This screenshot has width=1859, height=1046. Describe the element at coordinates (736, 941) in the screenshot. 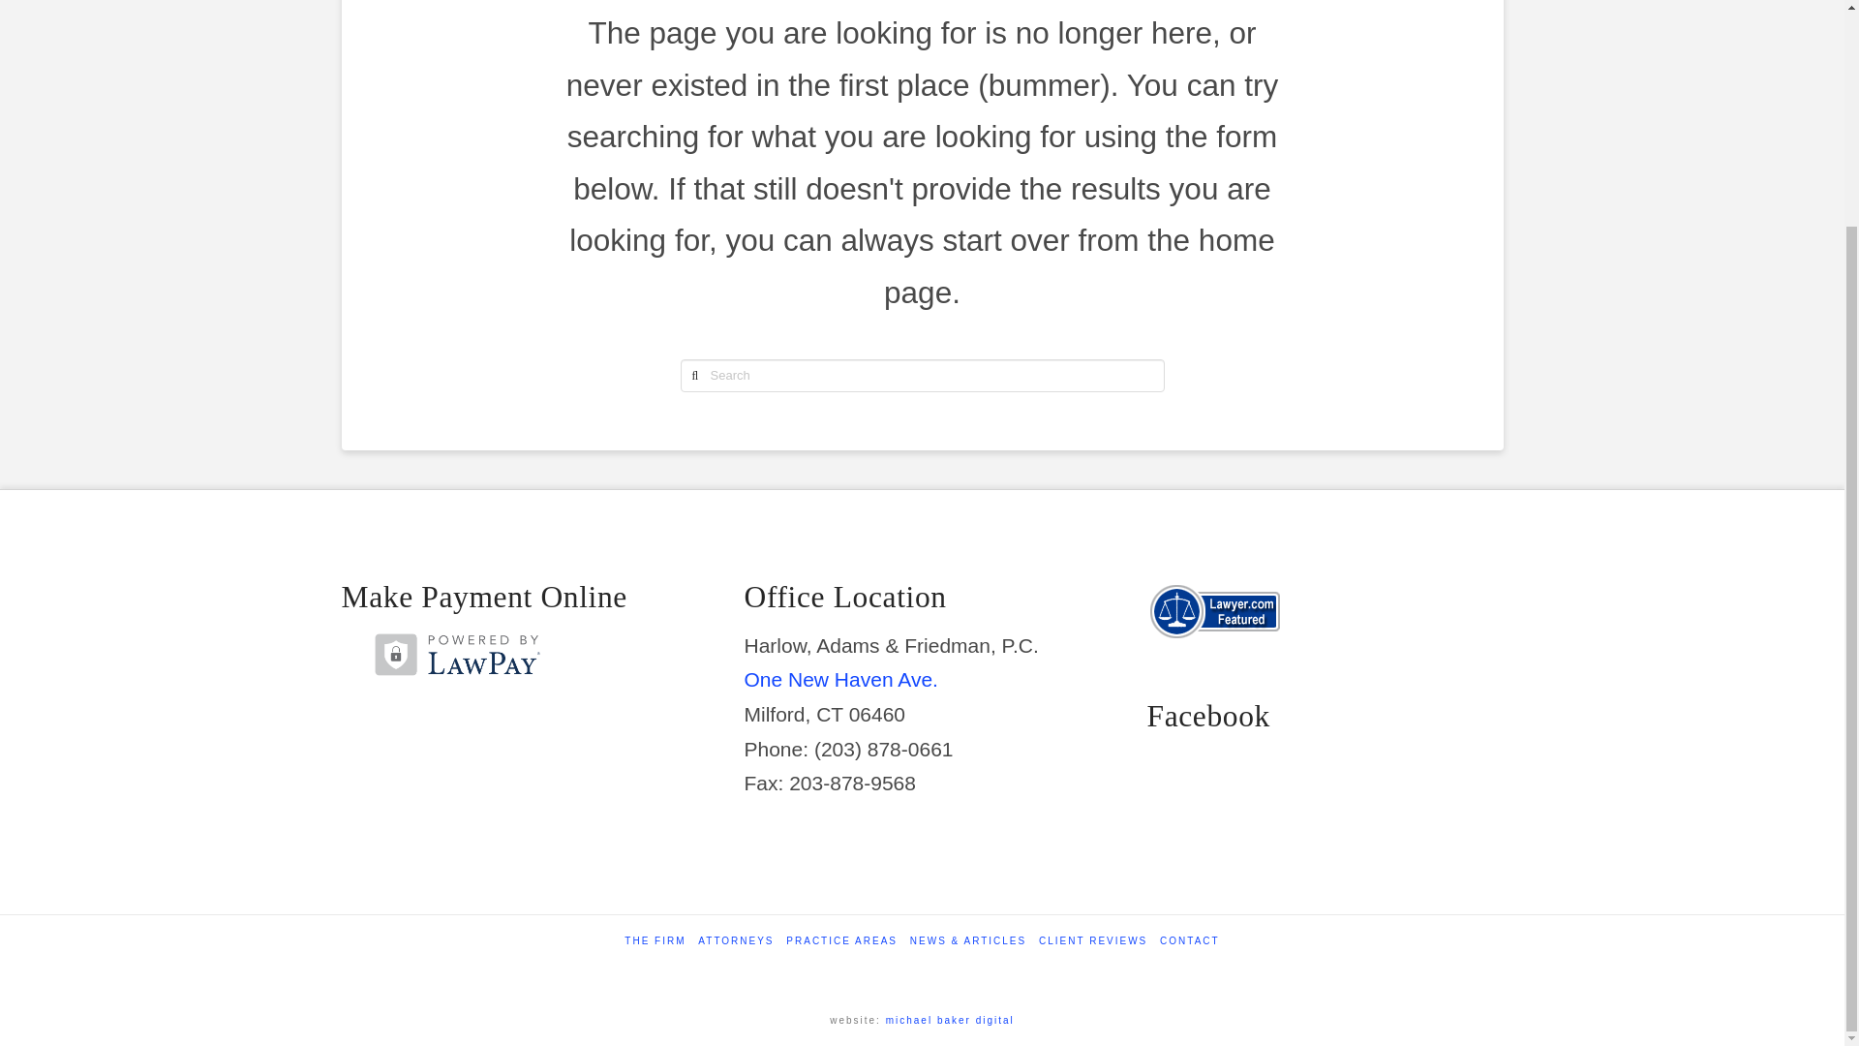

I see `ATTORNEYS` at that location.